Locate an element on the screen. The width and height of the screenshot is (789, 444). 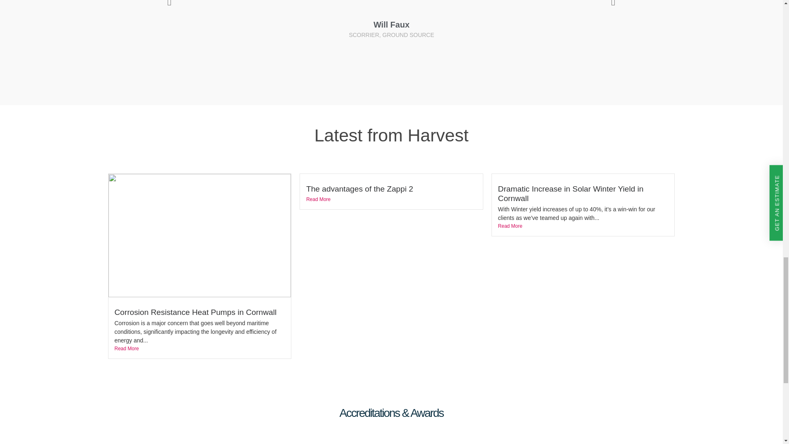
Dramatic Increase in Solar Winter Yield in Cornwall is located at coordinates (570, 193).